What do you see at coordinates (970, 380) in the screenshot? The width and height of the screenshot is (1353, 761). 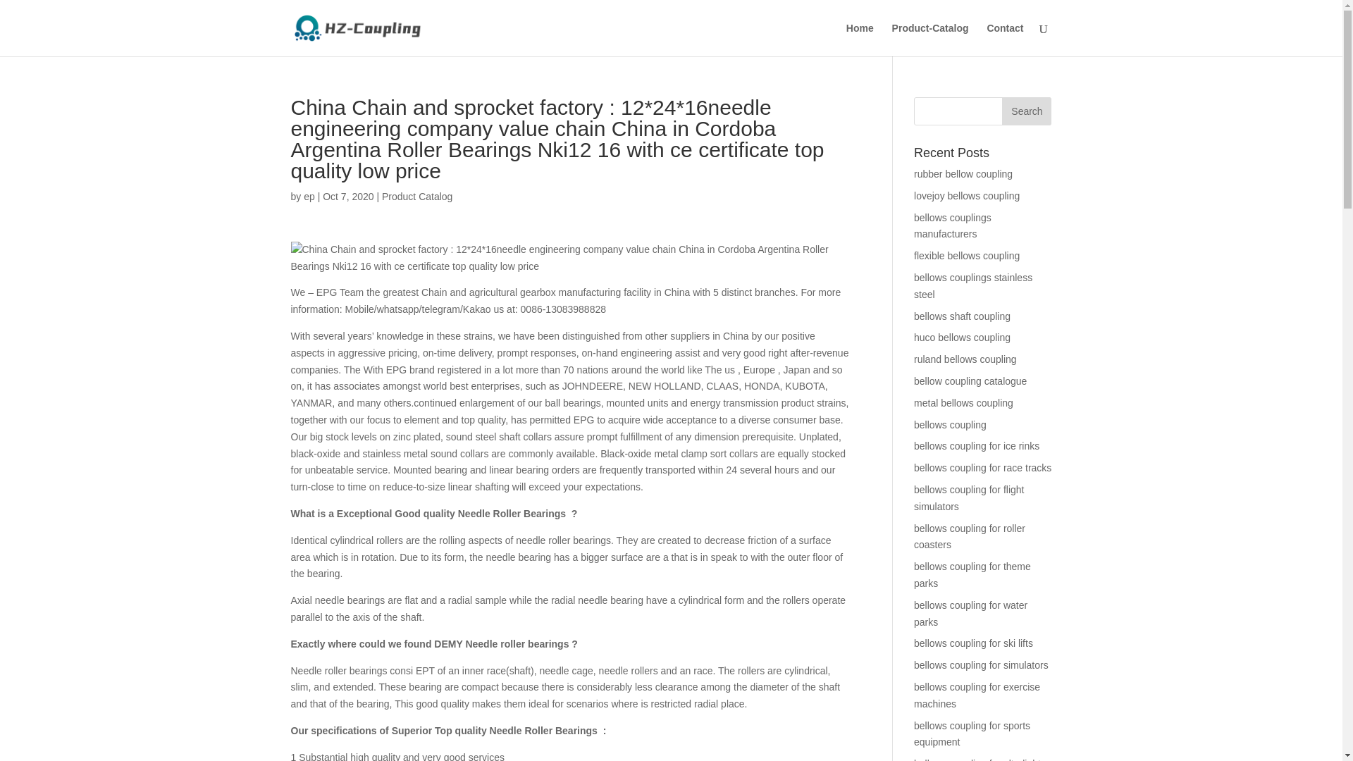 I see `bellow coupling catalogue` at bounding box center [970, 380].